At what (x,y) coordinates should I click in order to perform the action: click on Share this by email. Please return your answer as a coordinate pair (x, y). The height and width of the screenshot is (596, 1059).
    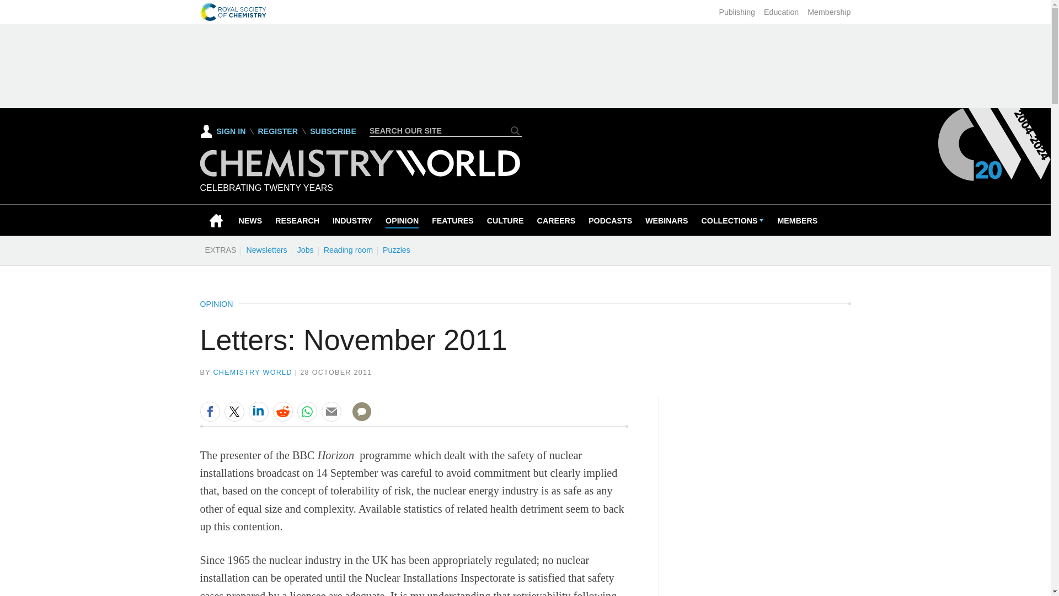
    Looking at the image, I should click on (331, 411).